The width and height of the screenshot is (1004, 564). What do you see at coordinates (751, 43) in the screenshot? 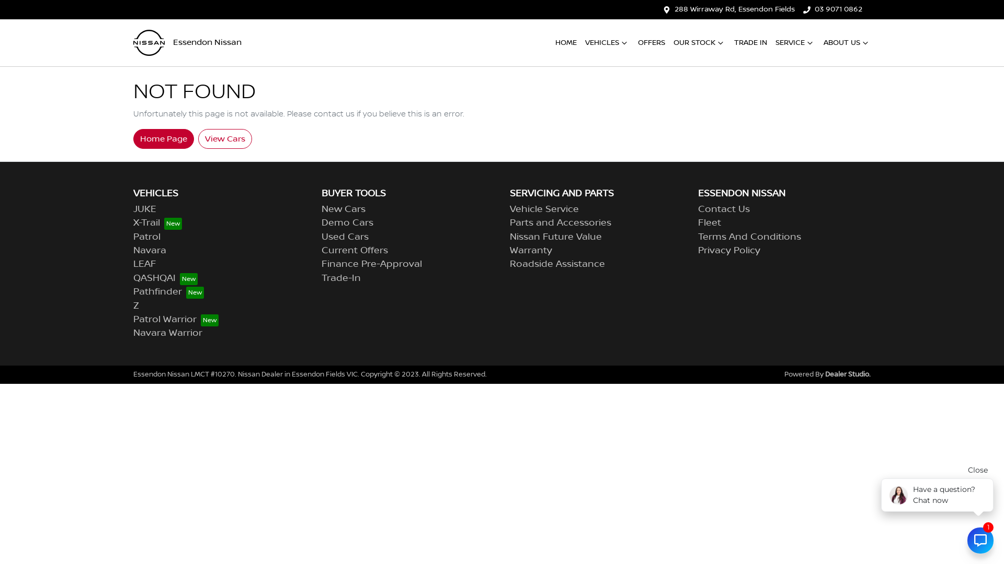
I see `TRADE IN` at bounding box center [751, 43].